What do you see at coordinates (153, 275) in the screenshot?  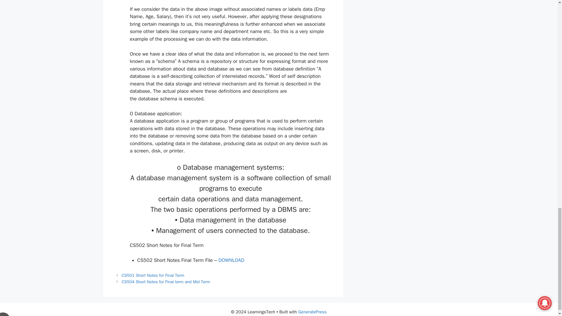 I see `CS501 Short Notes for Final Term` at bounding box center [153, 275].